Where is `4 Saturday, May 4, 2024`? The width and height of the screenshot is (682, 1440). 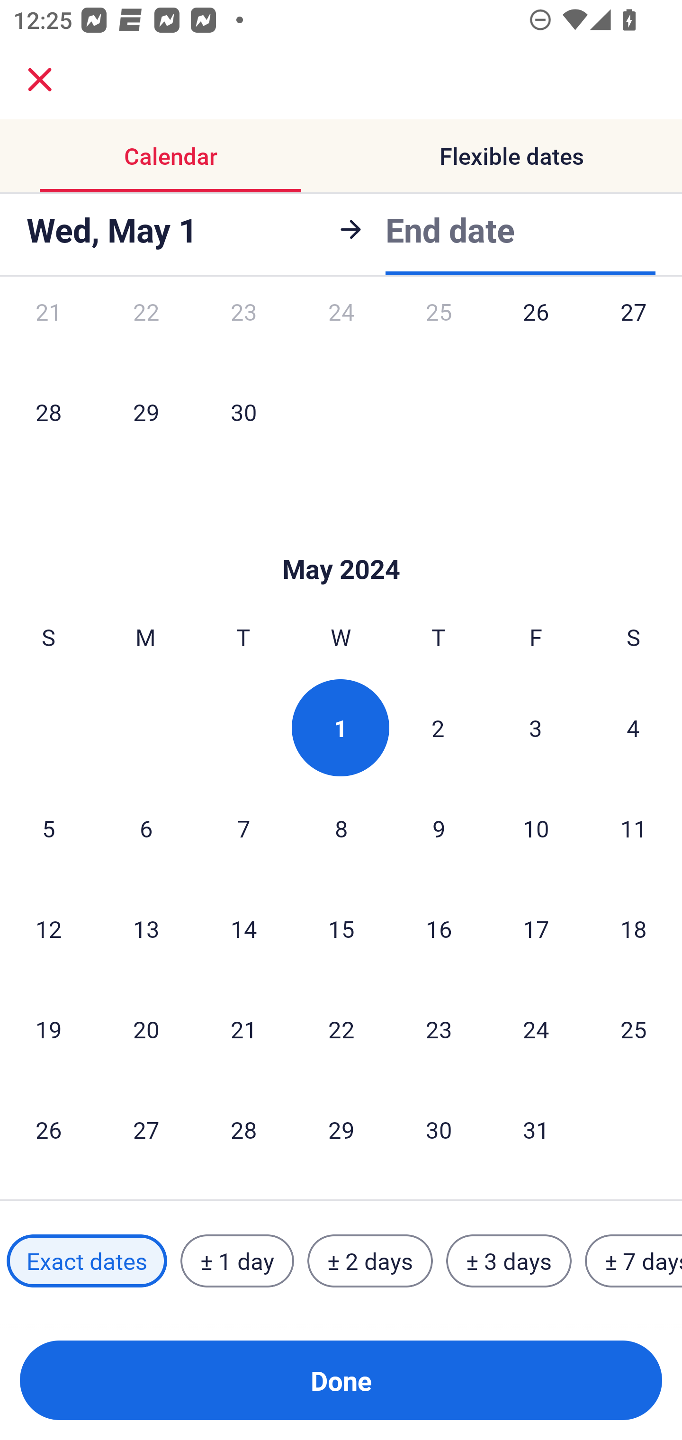
4 Saturday, May 4, 2024 is located at coordinates (633, 728).